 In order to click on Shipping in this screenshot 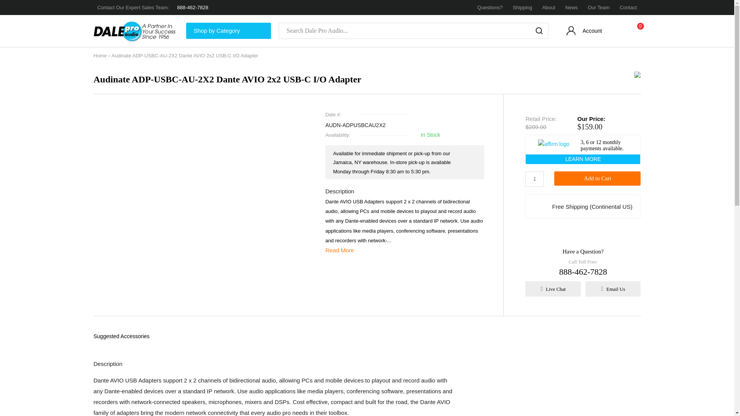, I will do `click(522, 7)`.